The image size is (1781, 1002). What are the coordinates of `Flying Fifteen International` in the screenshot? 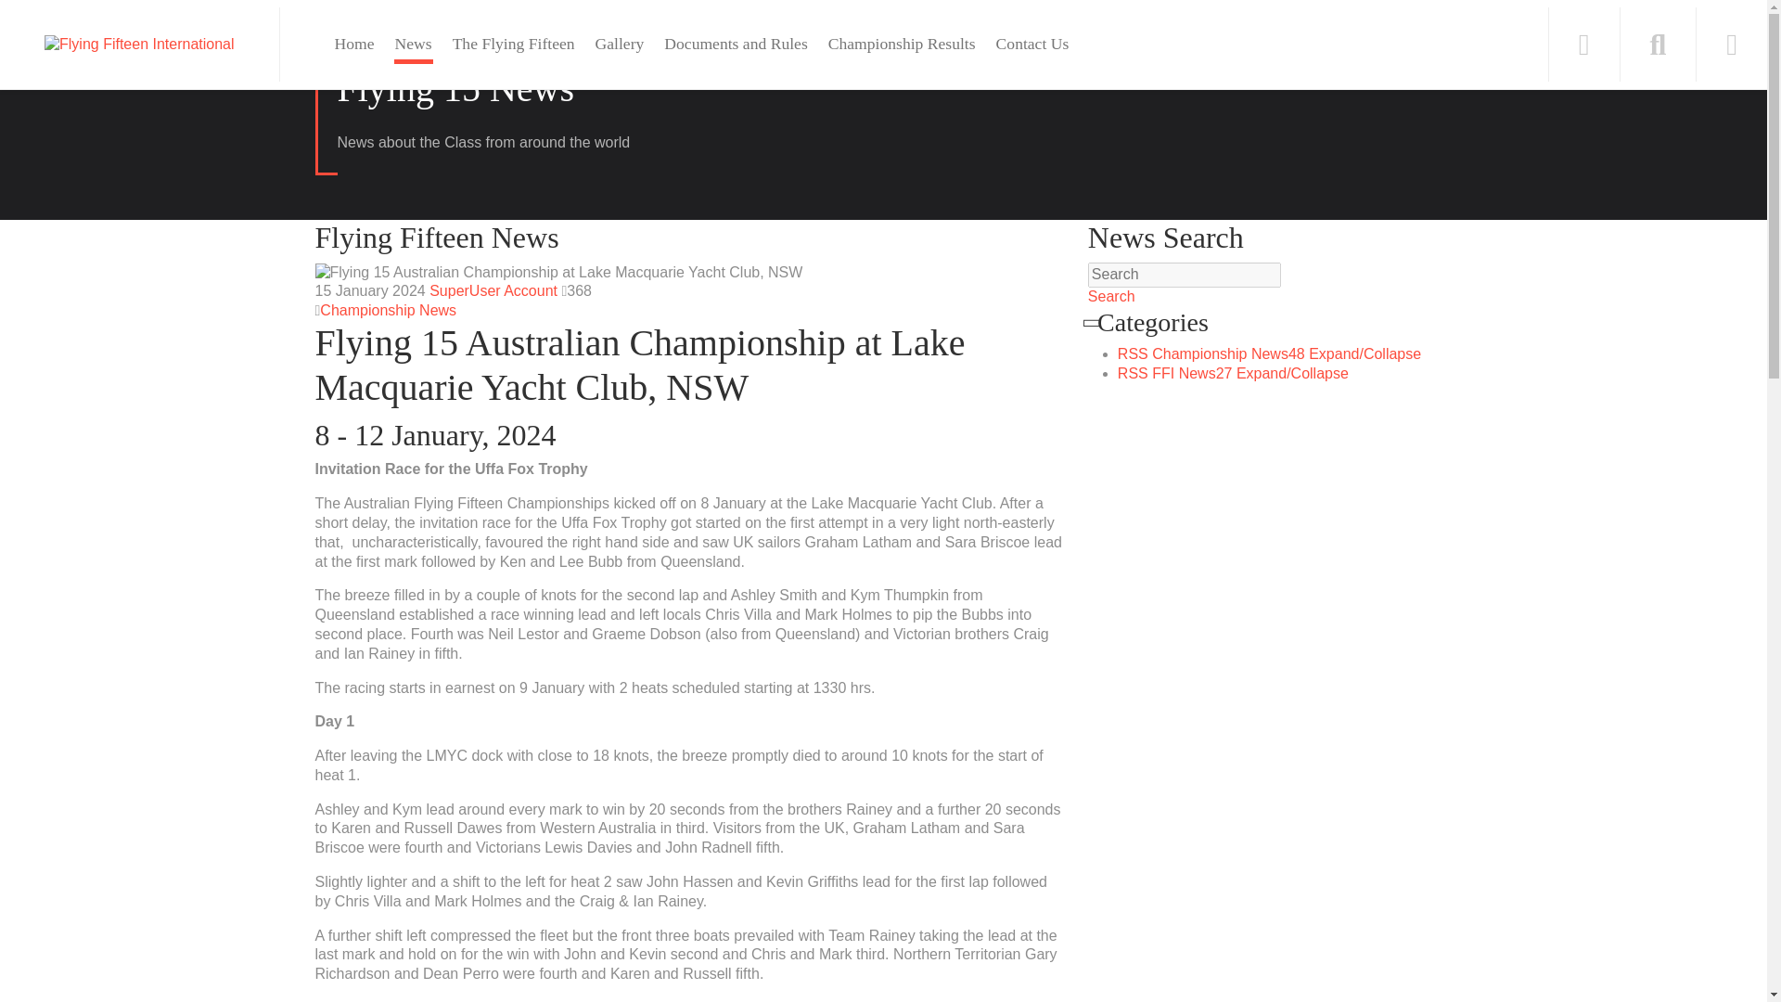 It's located at (139, 44).